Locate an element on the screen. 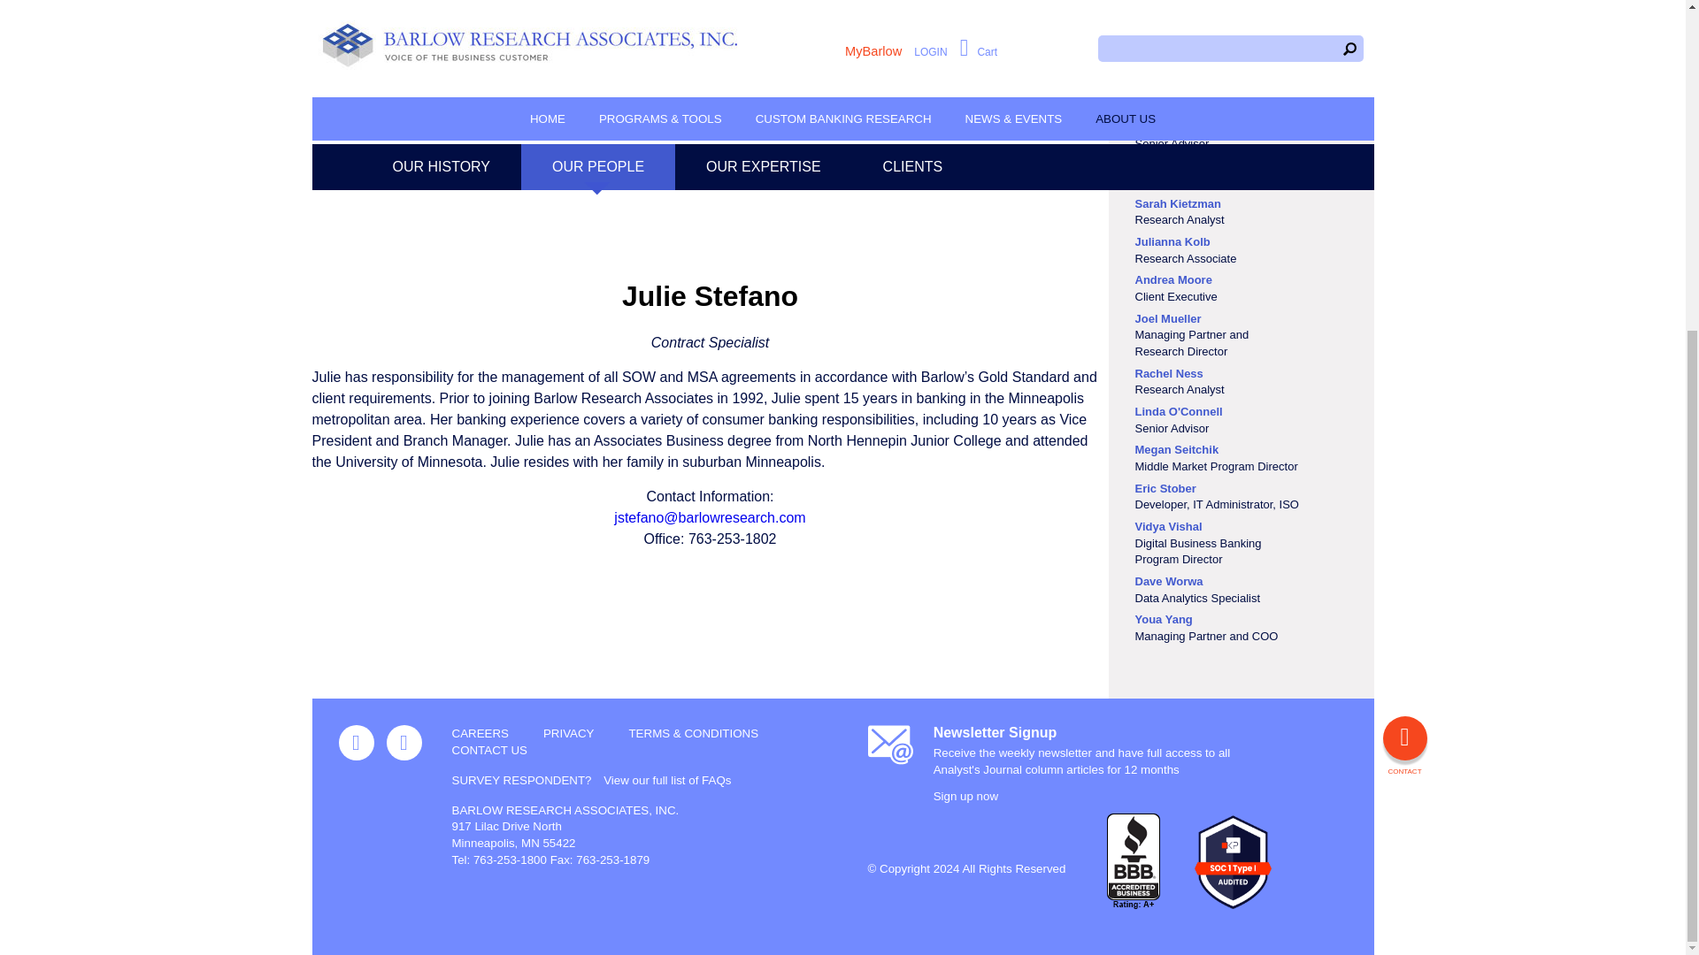  Sandy Hanson is located at coordinates (1174, 72).